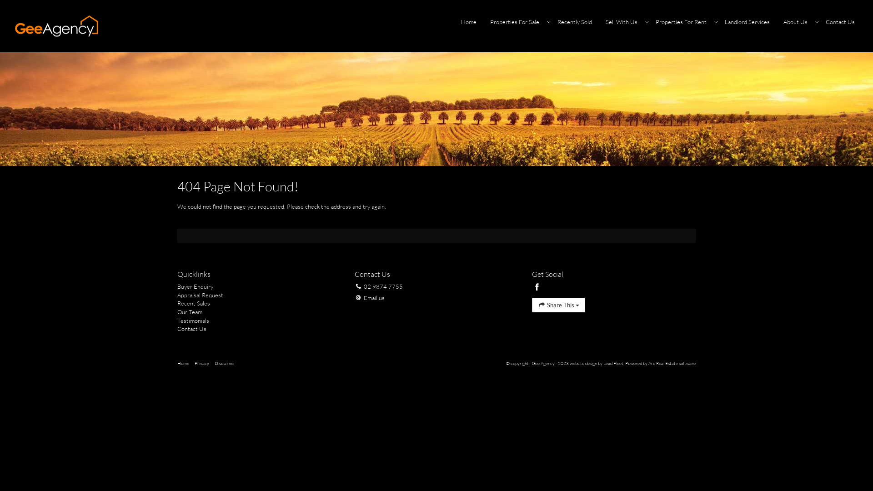 Image resolution: width=873 pixels, height=491 pixels. Describe the element at coordinates (183, 364) in the screenshot. I see `Home` at that location.